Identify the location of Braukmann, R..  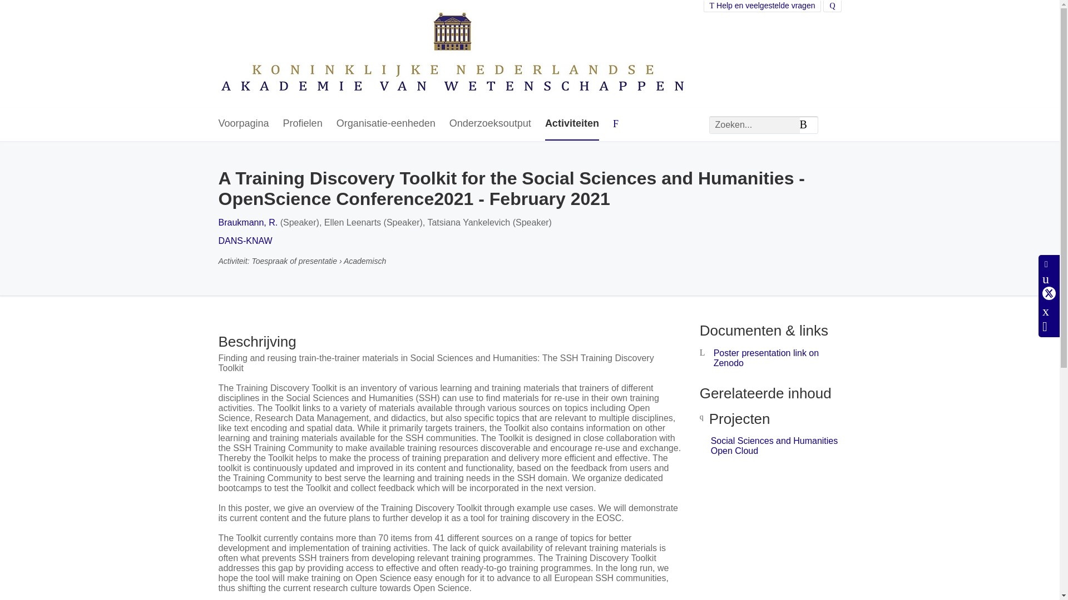
(248, 222).